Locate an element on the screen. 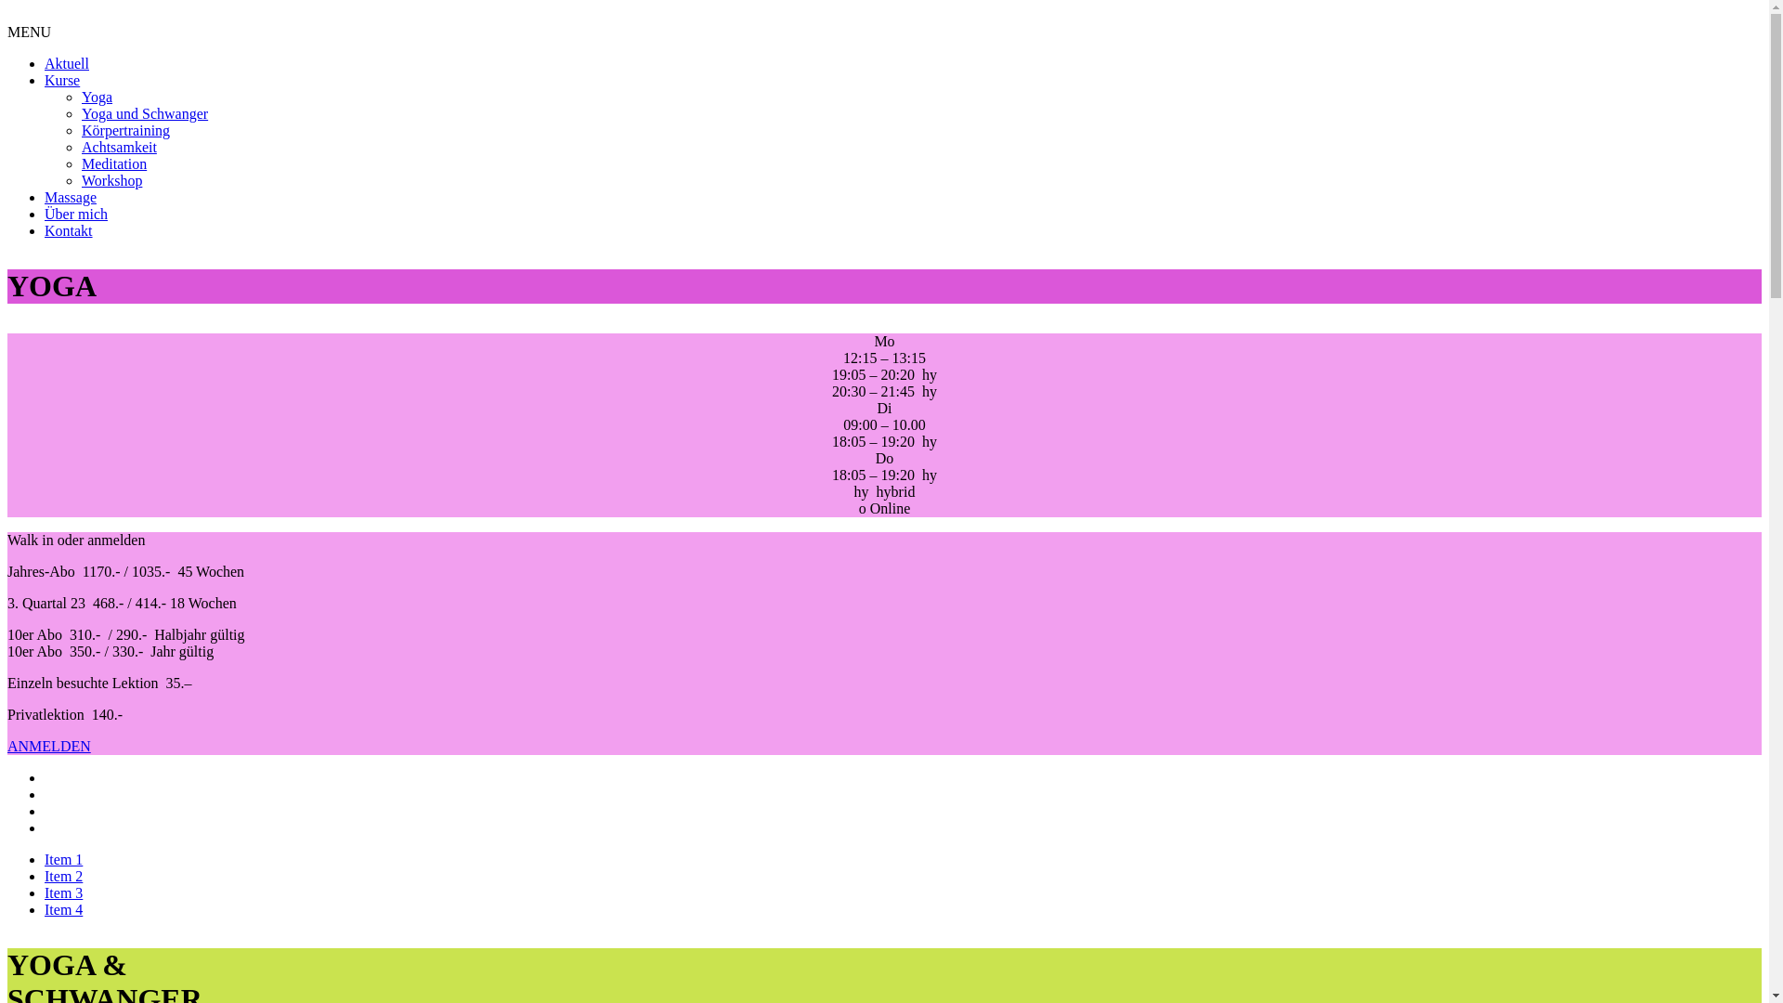 The image size is (1783, 1003). Achtsamkeit is located at coordinates (119, 147).